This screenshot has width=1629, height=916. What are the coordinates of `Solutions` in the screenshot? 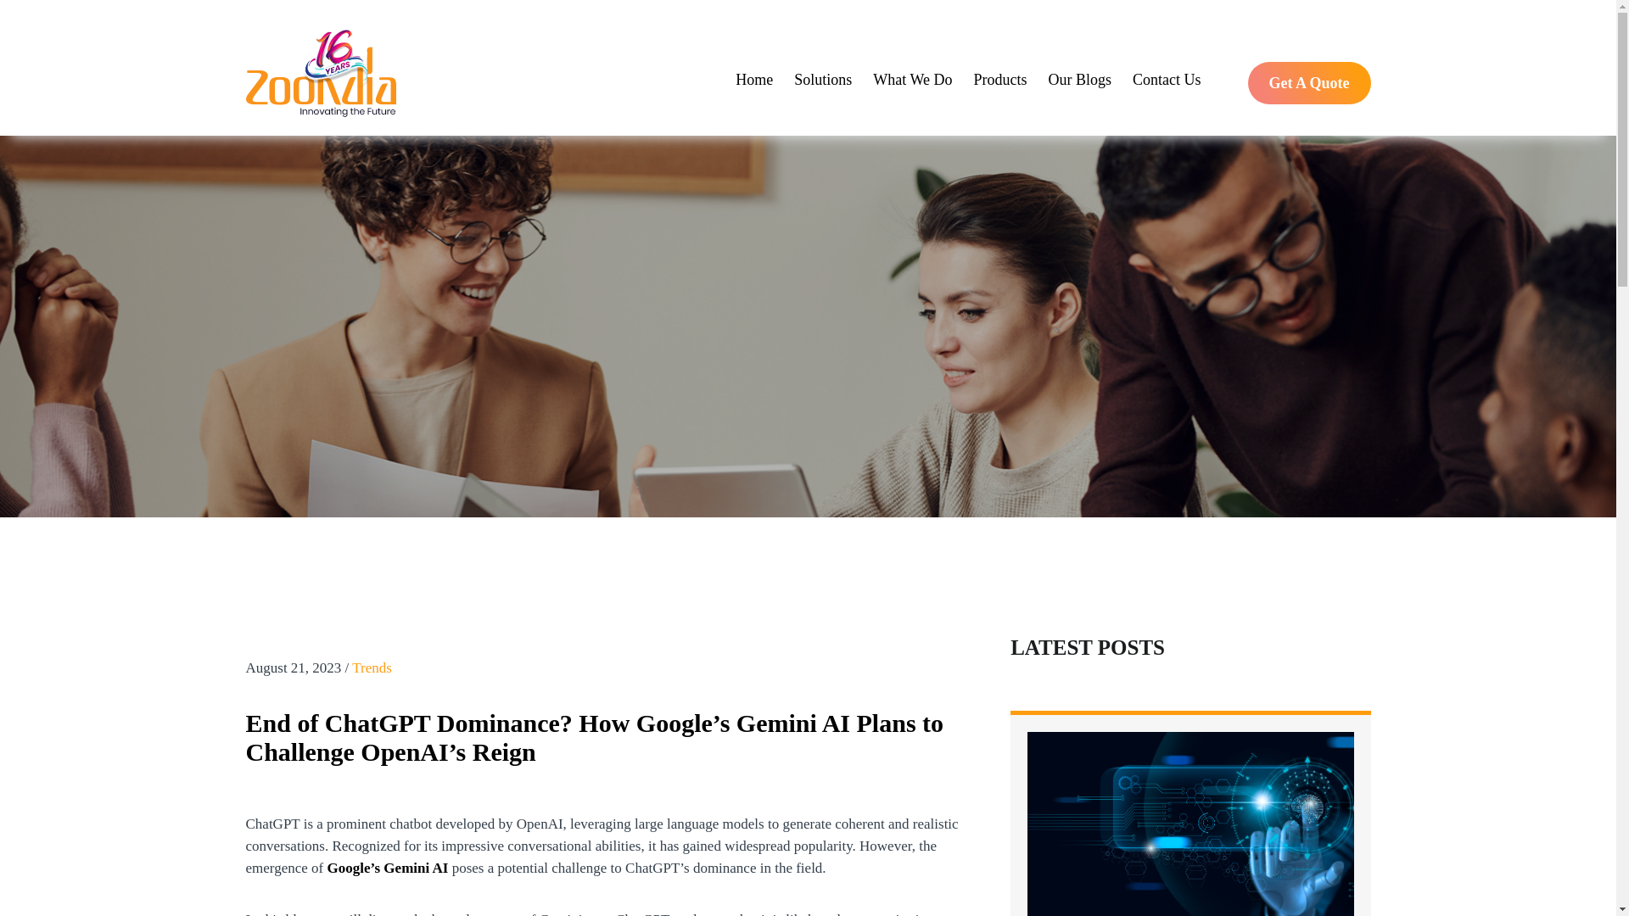 It's located at (823, 80).